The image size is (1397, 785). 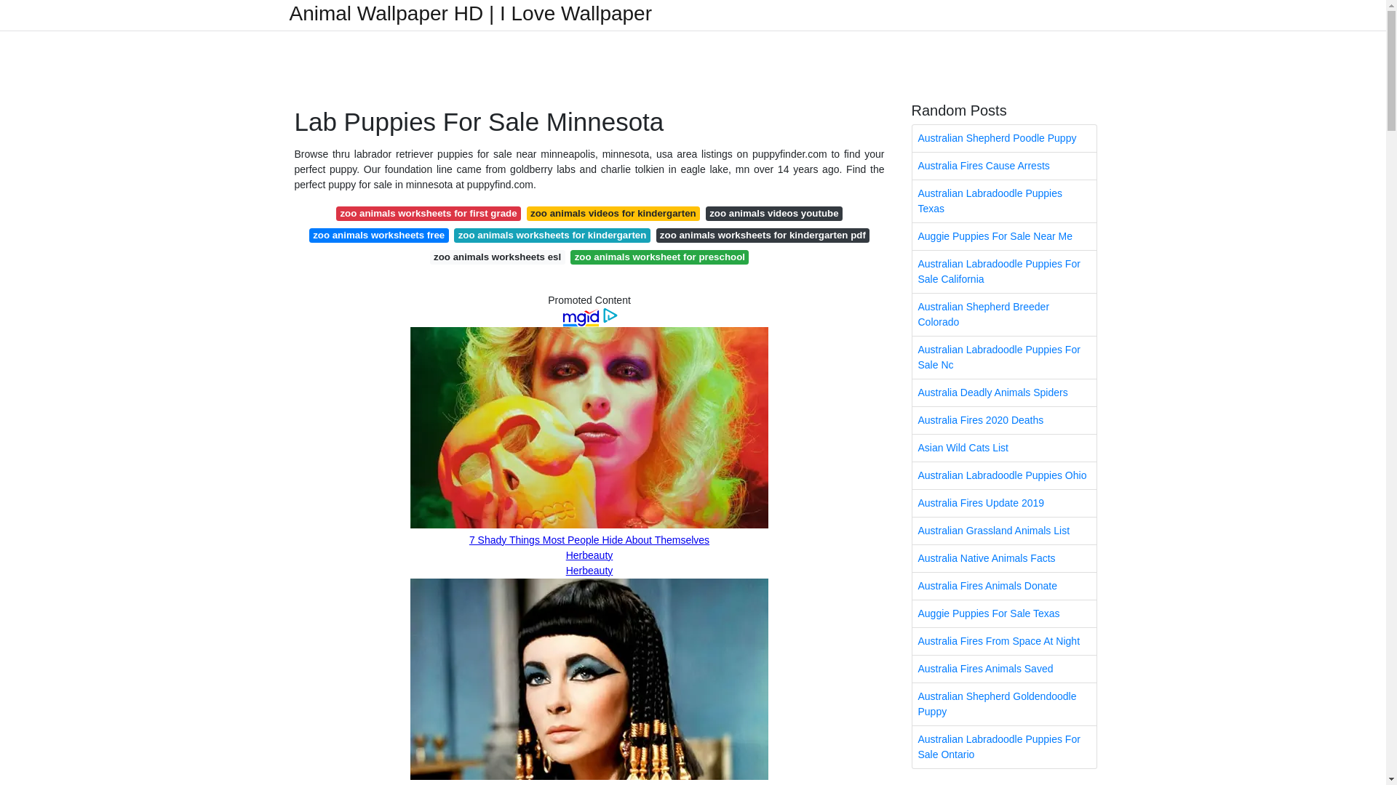 What do you see at coordinates (1004, 314) in the screenshot?
I see `Australian Shepherd Breeder Colorado` at bounding box center [1004, 314].